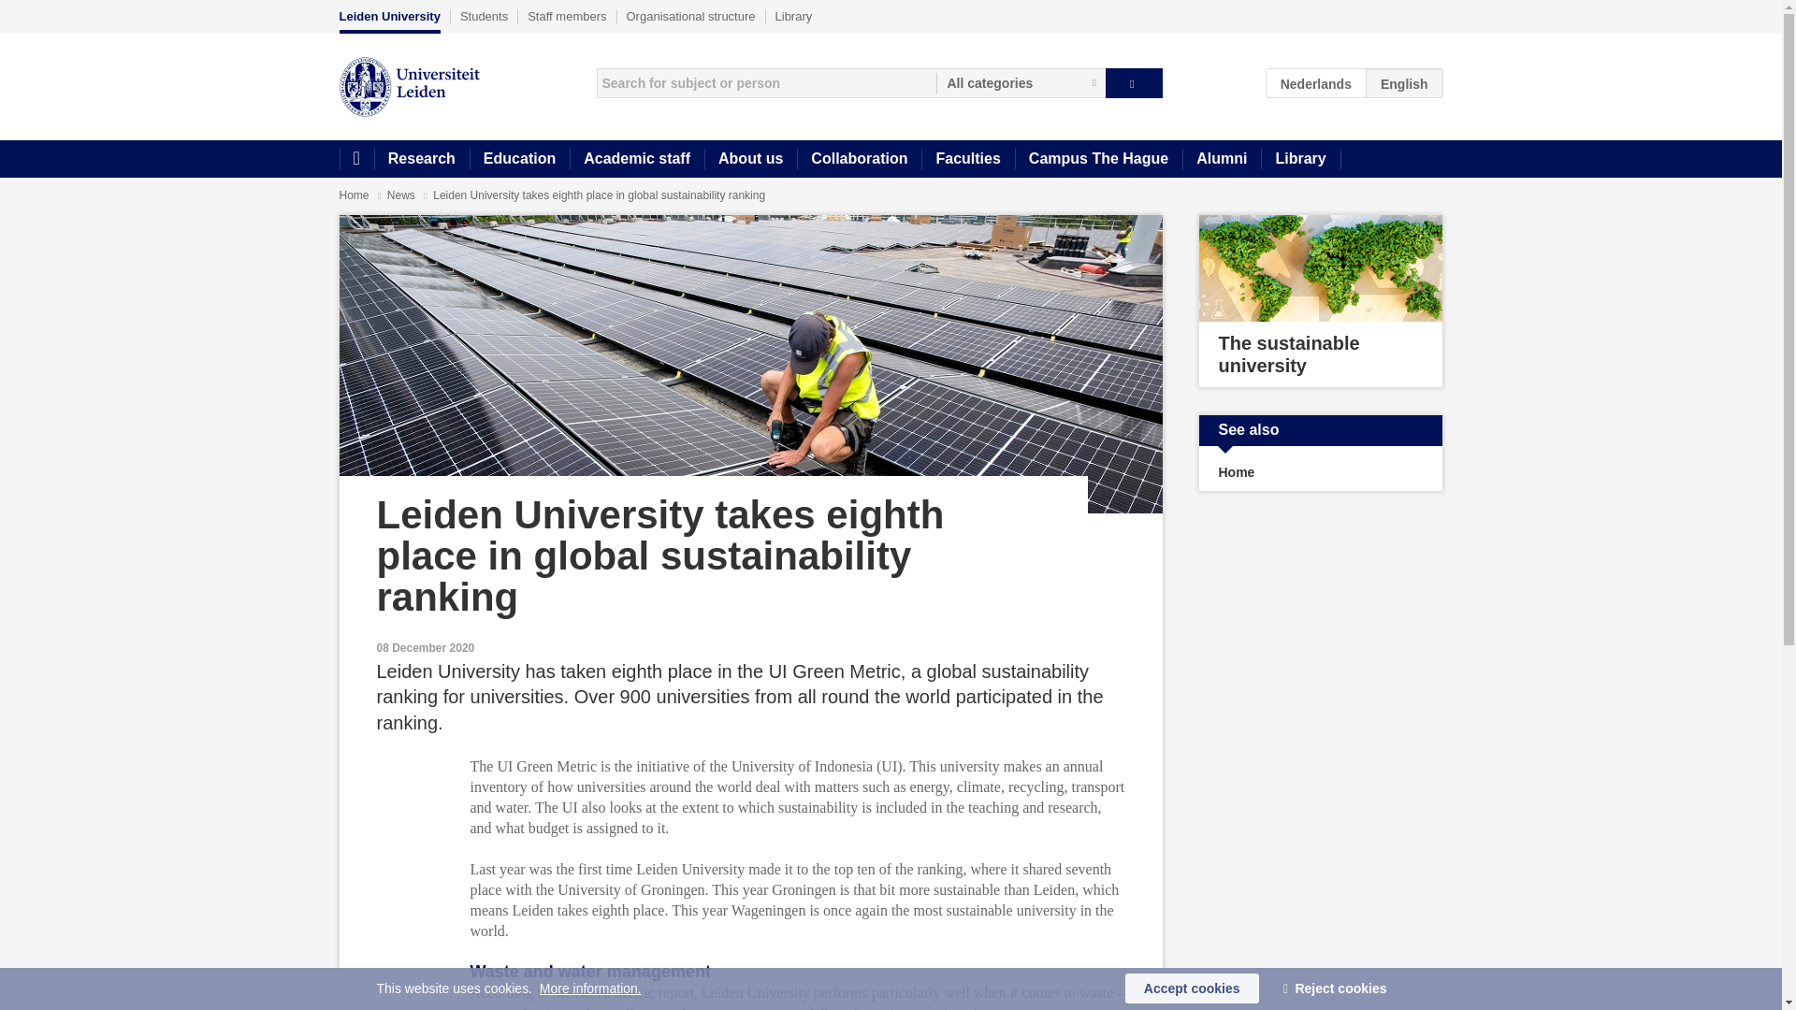 The image size is (1796, 1010). Describe the element at coordinates (750, 159) in the screenshot. I see `About us` at that location.